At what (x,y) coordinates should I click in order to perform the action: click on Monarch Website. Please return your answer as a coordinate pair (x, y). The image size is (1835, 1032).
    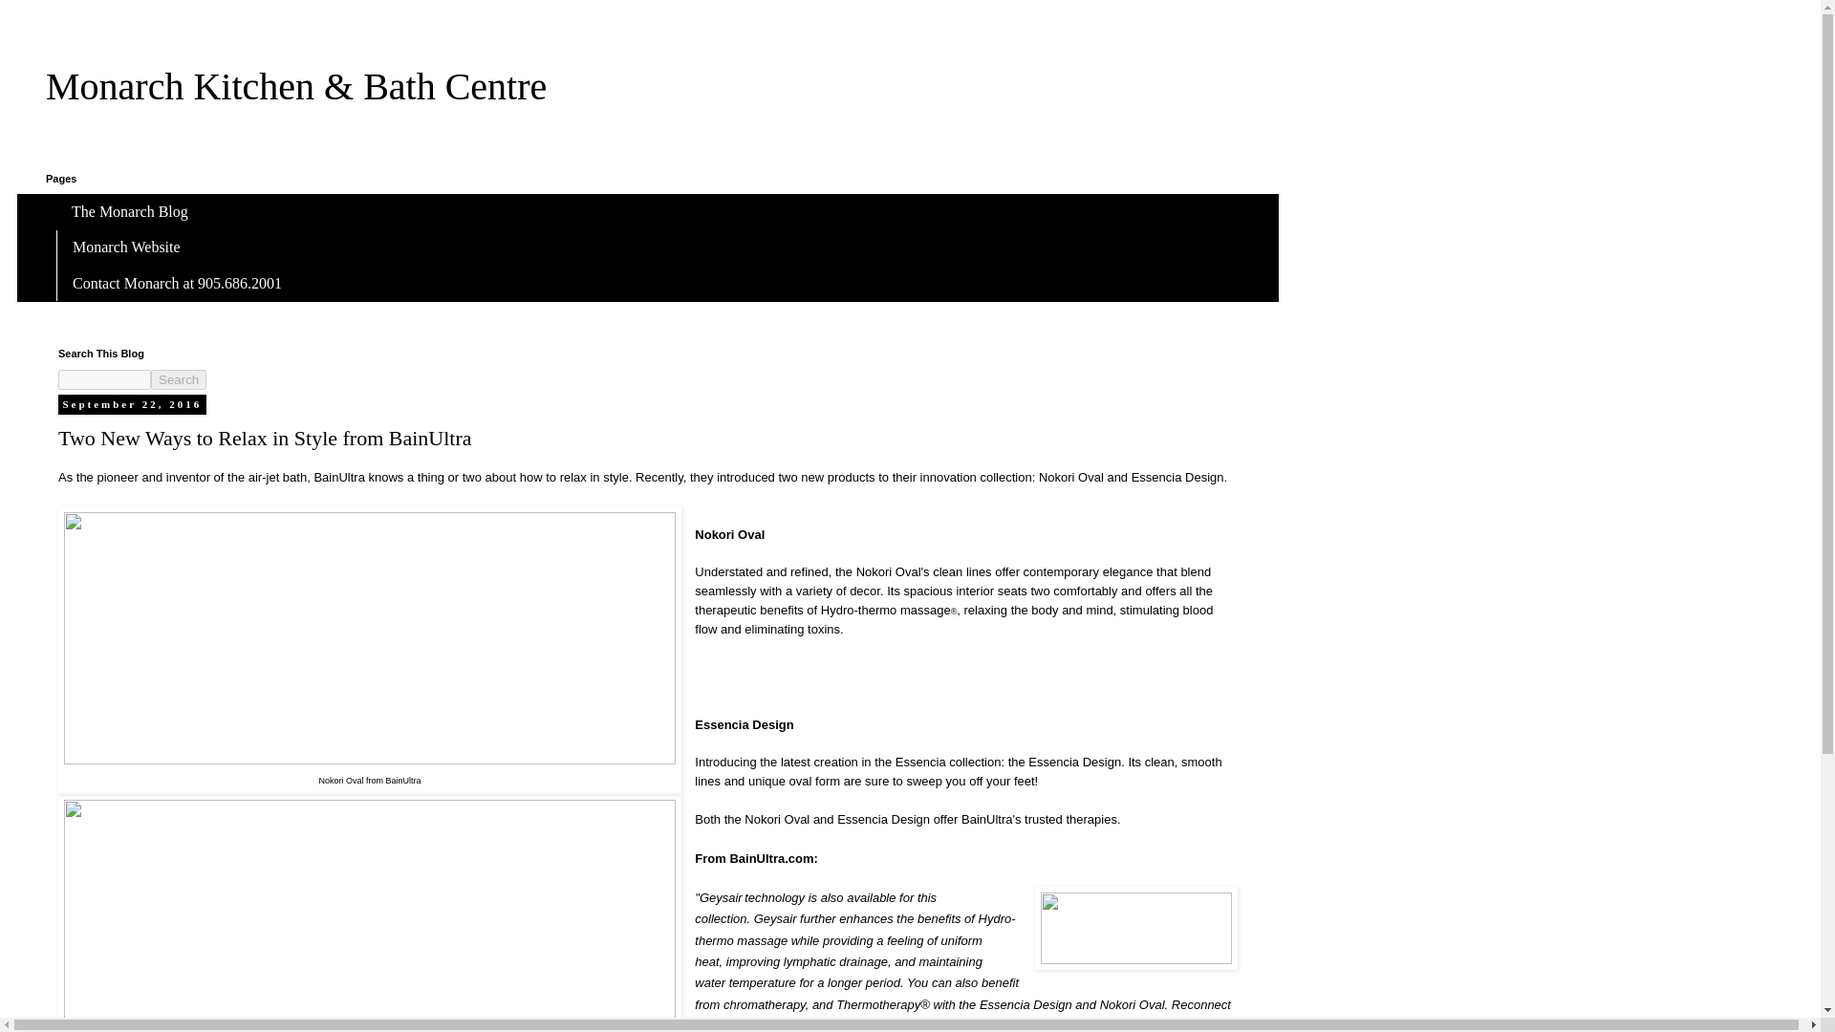
    Looking at the image, I should click on (126, 247).